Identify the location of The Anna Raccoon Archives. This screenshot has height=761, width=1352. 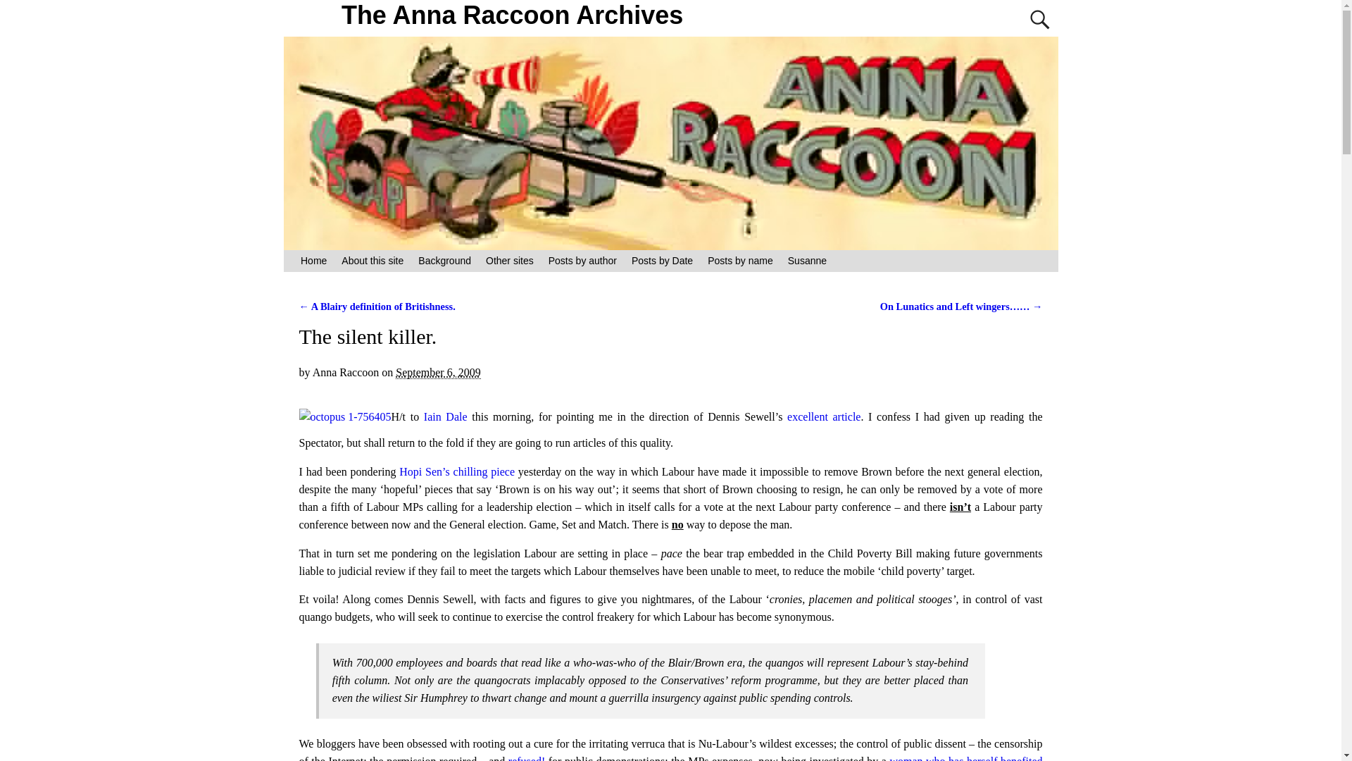
(513, 16).